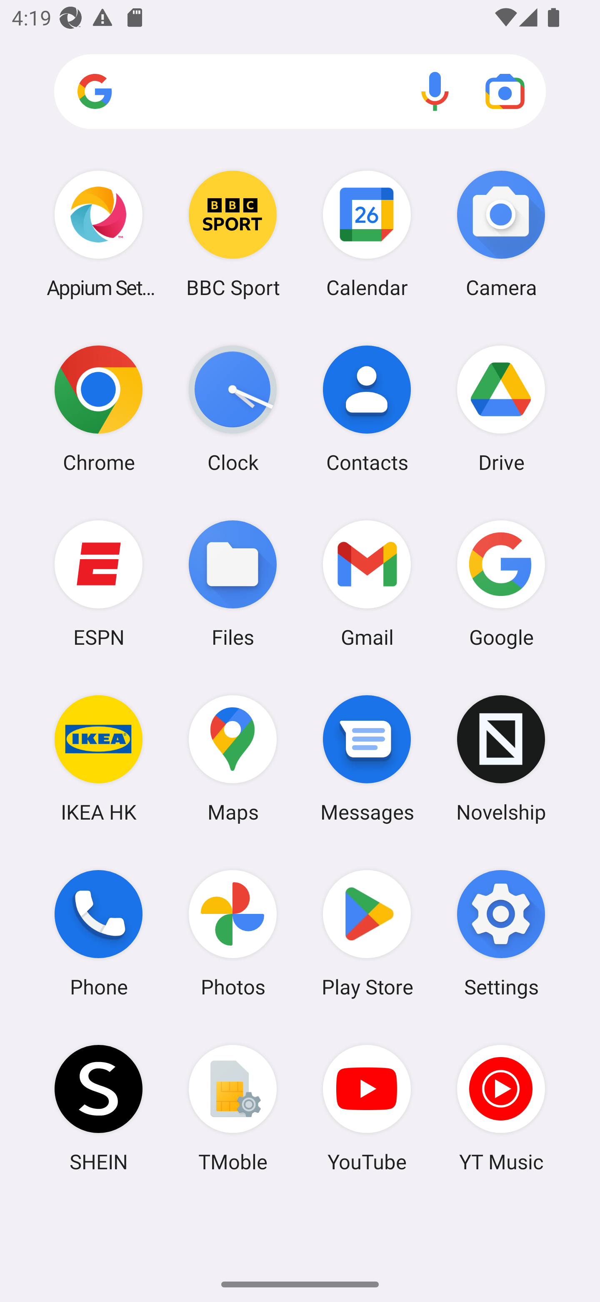  Describe the element at coordinates (98, 583) in the screenshot. I see `ESPN` at that location.